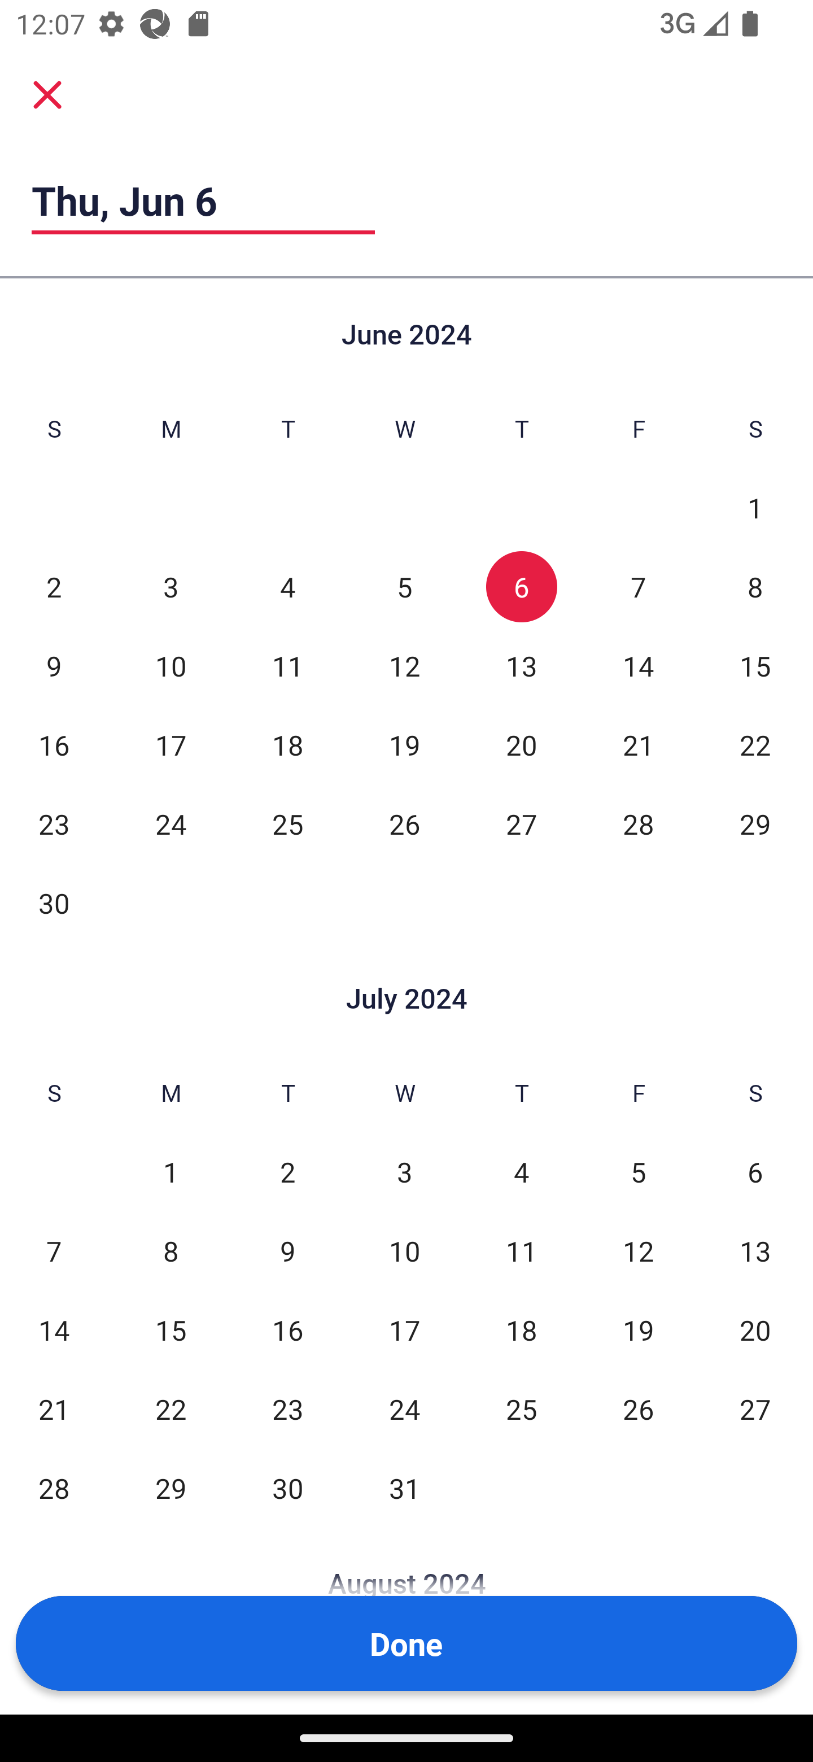  I want to click on 6 Sat, Jul 6, Not Selected, so click(755, 1172).